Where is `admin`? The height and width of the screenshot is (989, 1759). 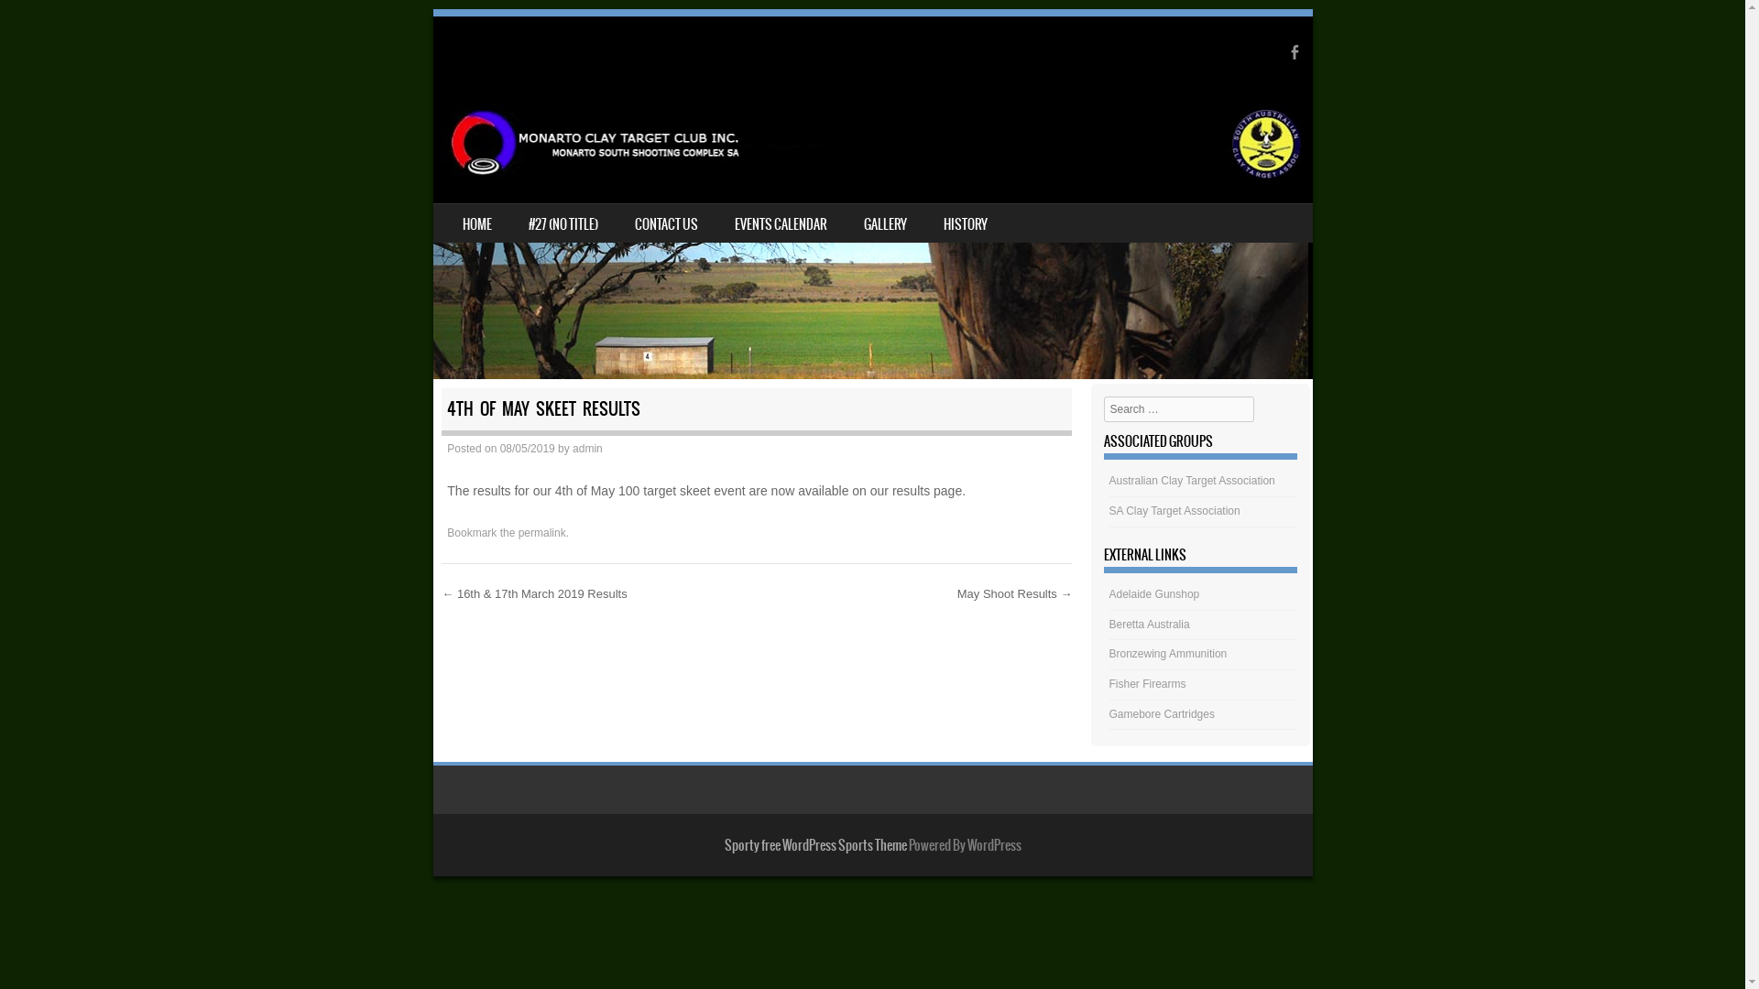
admin is located at coordinates (588, 449).